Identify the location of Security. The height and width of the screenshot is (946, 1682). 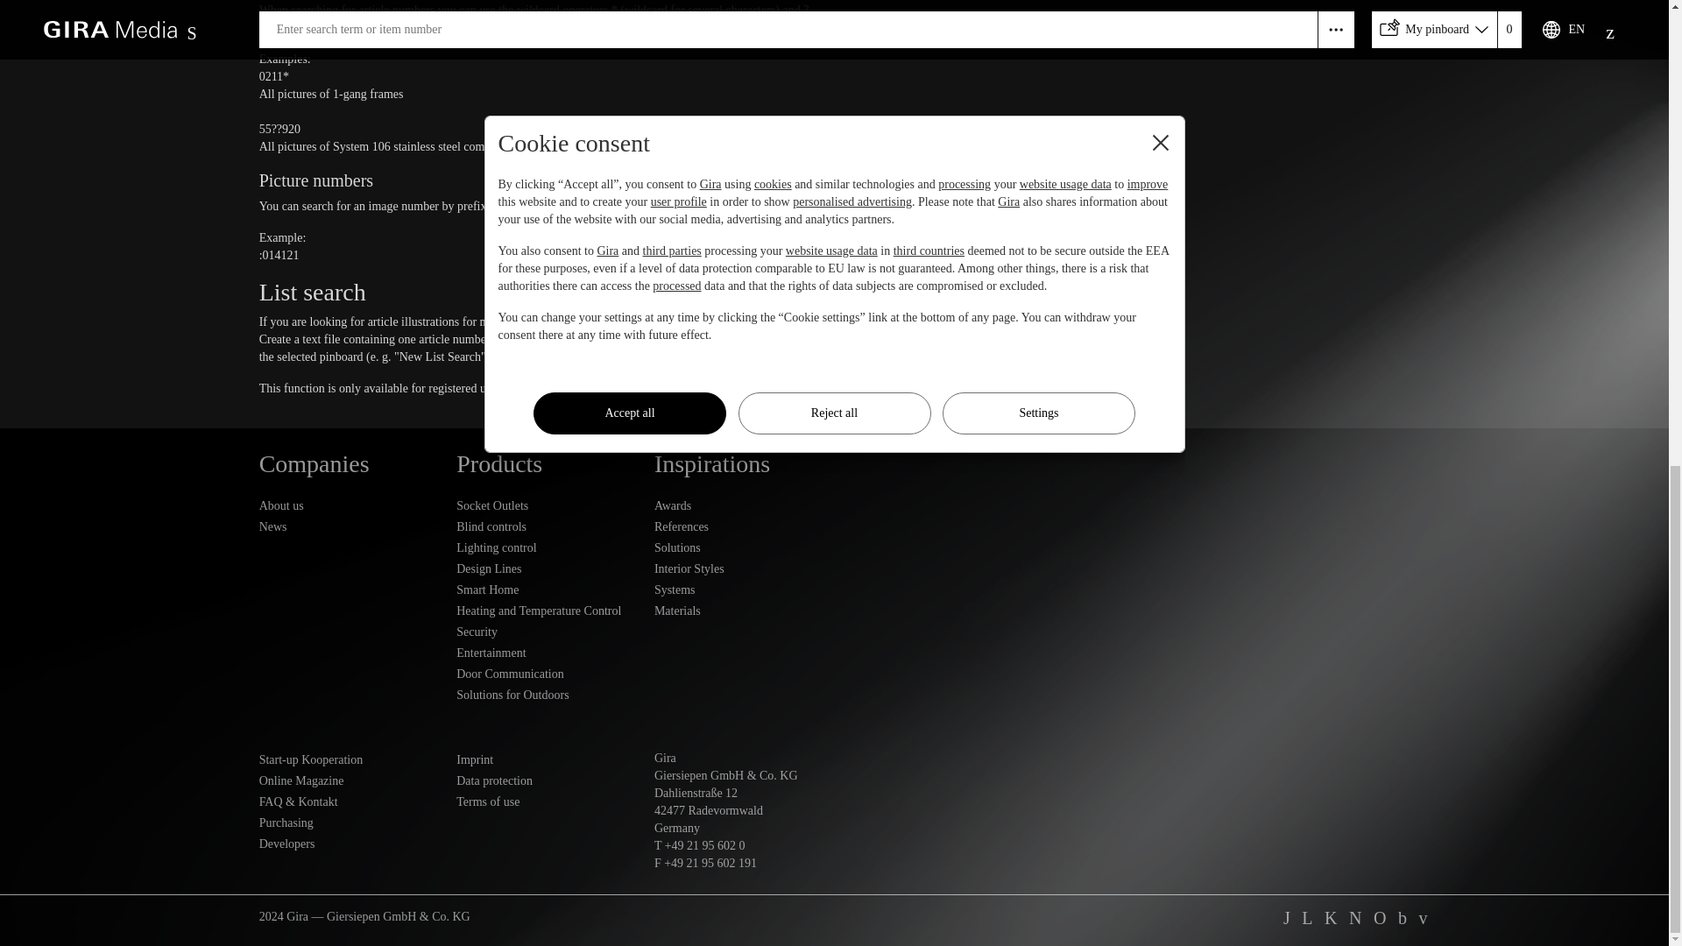
(547, 632).